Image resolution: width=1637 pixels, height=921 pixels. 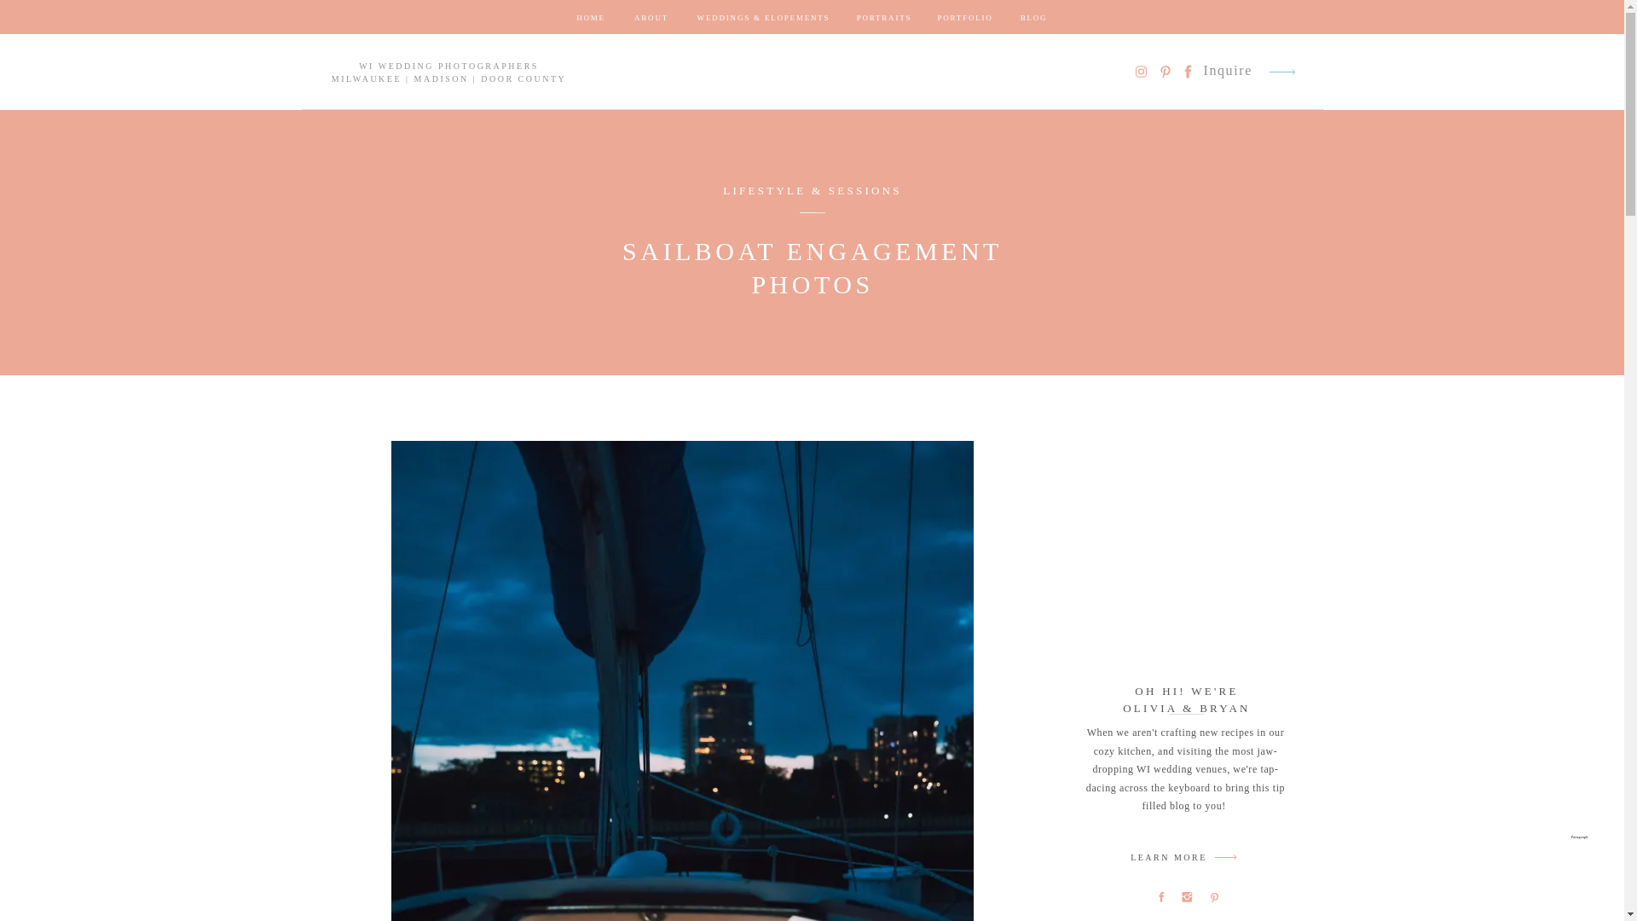 What do you see at coordinates (1033, 19) in the screenshot?
I see `BLOG` at bounding box center [1033, 19].